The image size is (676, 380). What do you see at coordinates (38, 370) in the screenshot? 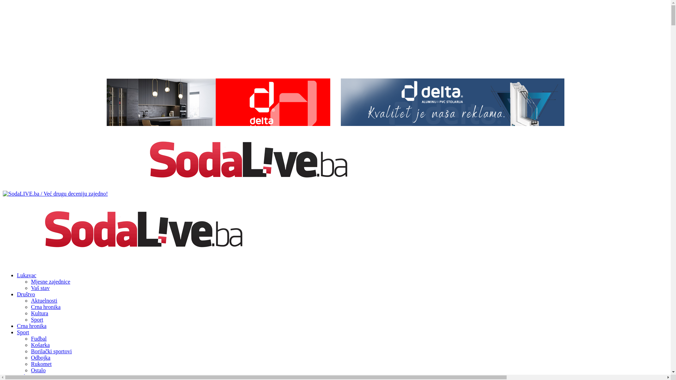
I see `Ostalo` at bounding box center [38, 370].